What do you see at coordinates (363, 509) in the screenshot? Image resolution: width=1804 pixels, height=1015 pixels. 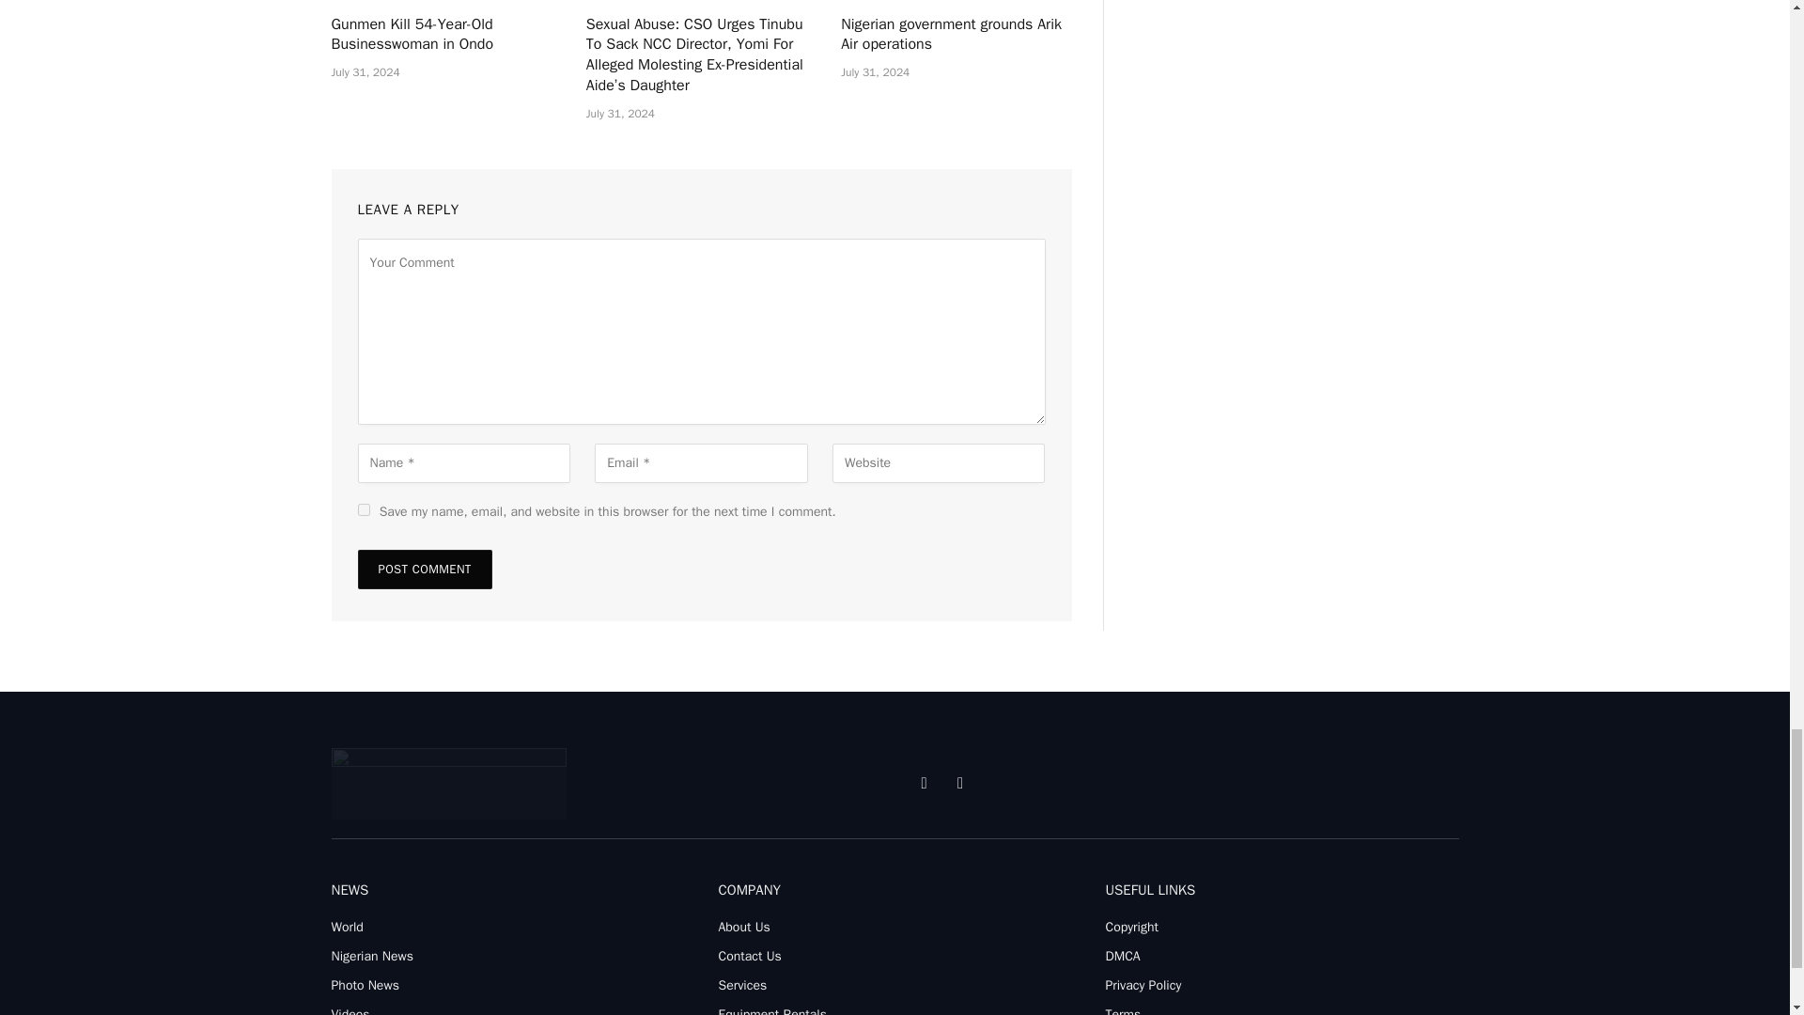 I see `yes` at bounding box center [363, 509].